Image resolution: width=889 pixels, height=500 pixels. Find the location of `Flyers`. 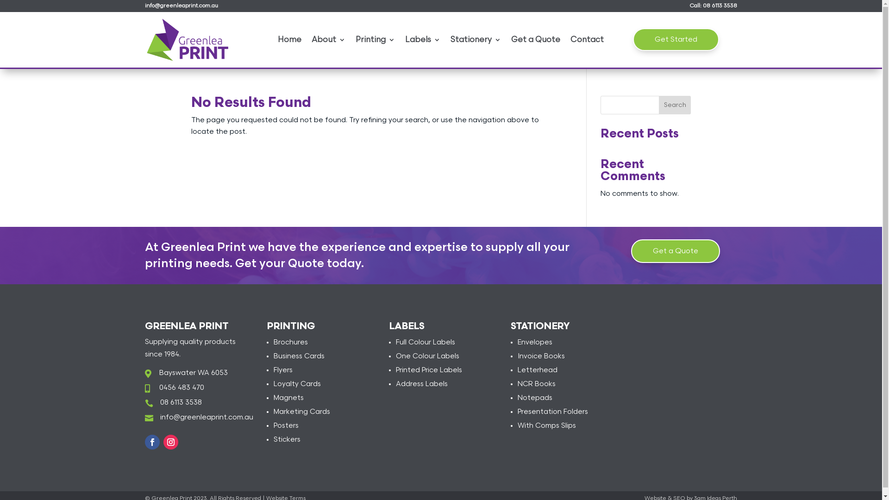

Flyers is located at coordinates (283, 370).